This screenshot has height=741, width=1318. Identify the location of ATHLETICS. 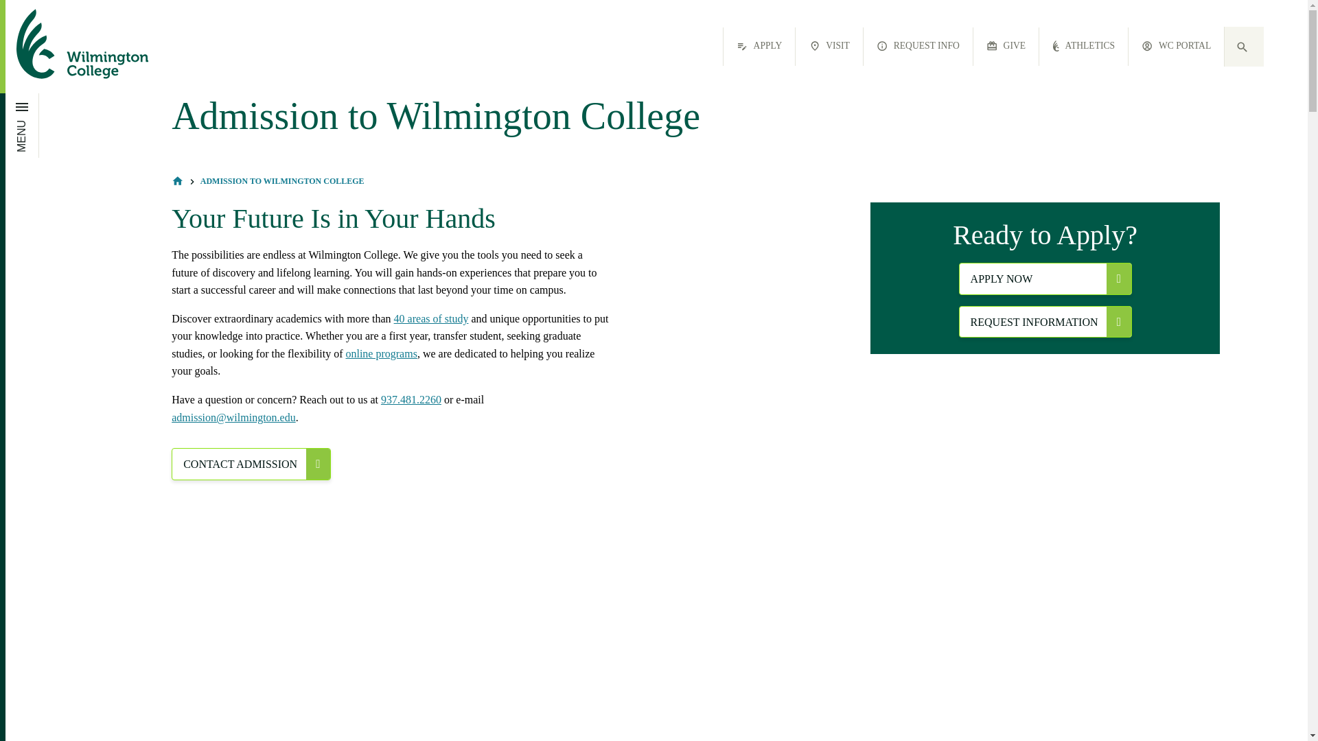
(1083, 47).